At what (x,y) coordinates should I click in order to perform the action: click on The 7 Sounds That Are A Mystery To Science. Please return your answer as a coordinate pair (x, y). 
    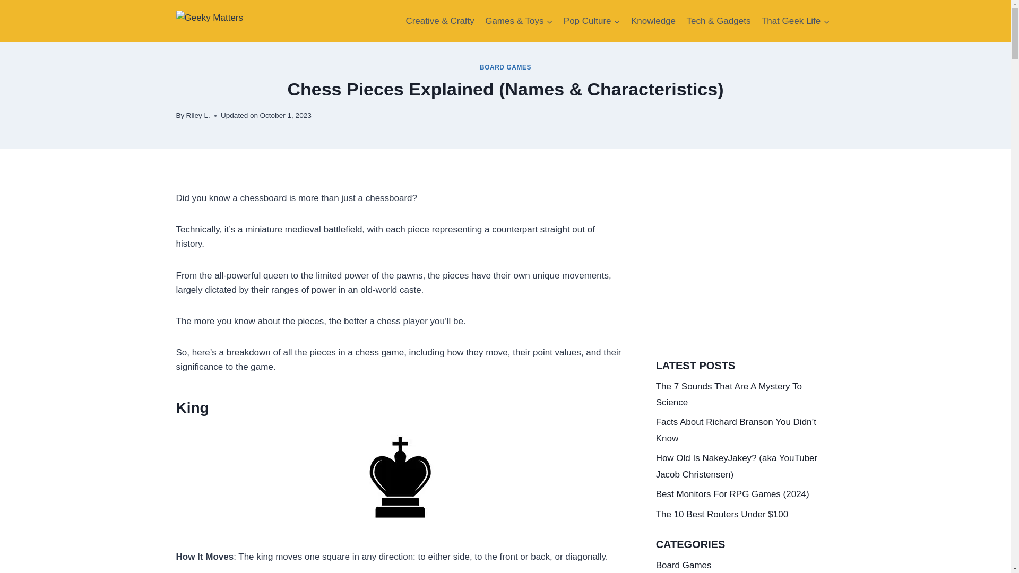
    Looking at the image, I should click on (729, 394).